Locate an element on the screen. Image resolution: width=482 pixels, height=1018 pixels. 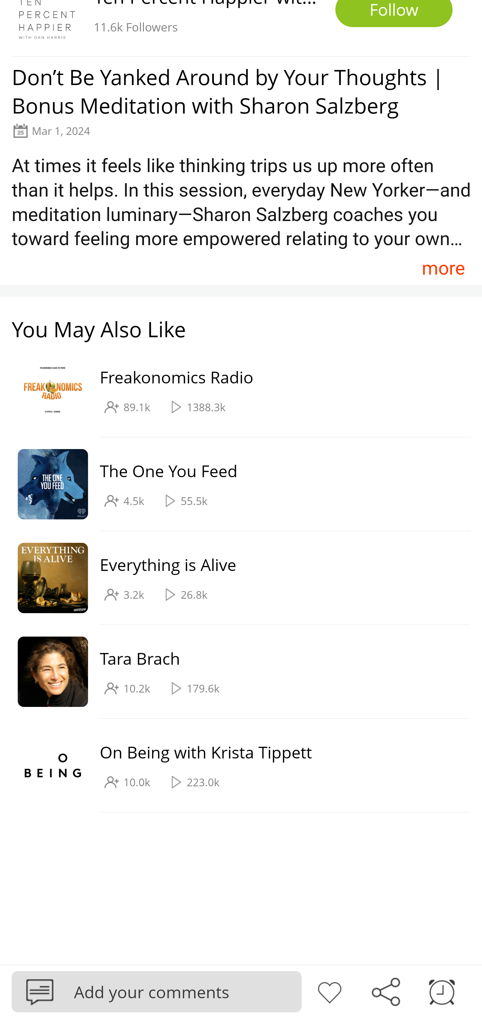
Podbean Add your comments is located at coordinates (157, 991).